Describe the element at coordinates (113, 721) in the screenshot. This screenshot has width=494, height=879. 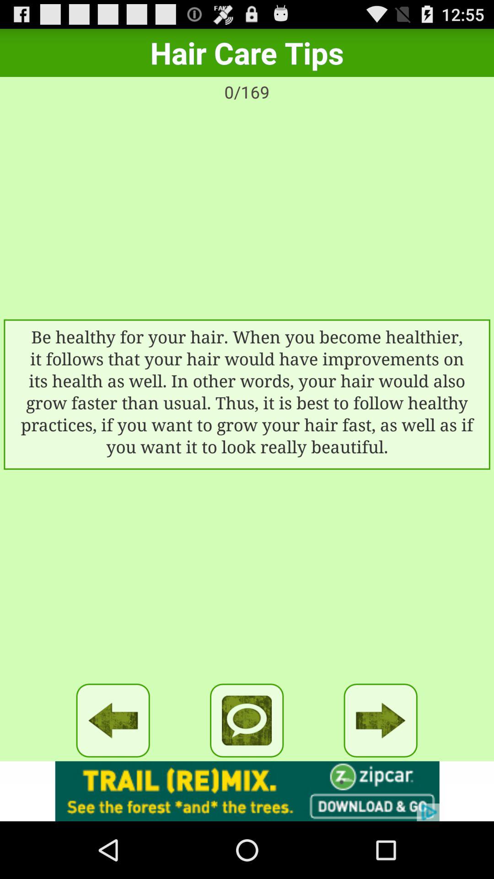
I see `back page button` at that location.